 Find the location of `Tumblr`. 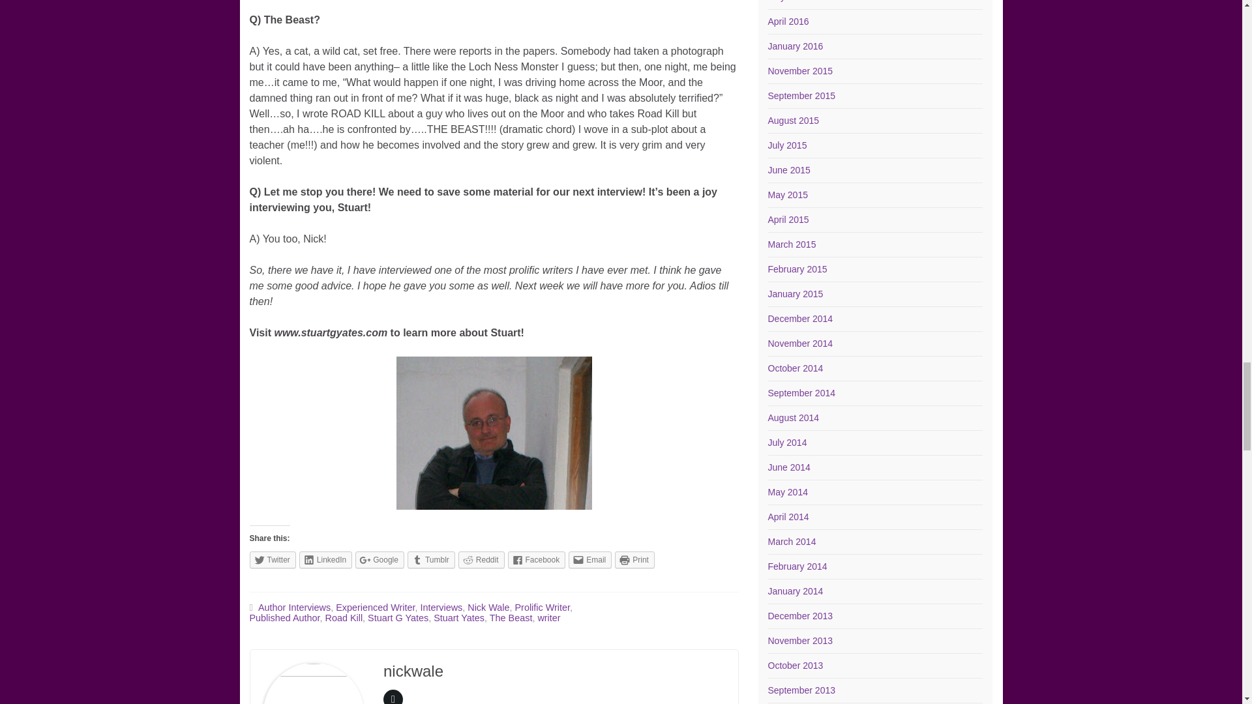

Tumblr is located at coordinates (432, 559).